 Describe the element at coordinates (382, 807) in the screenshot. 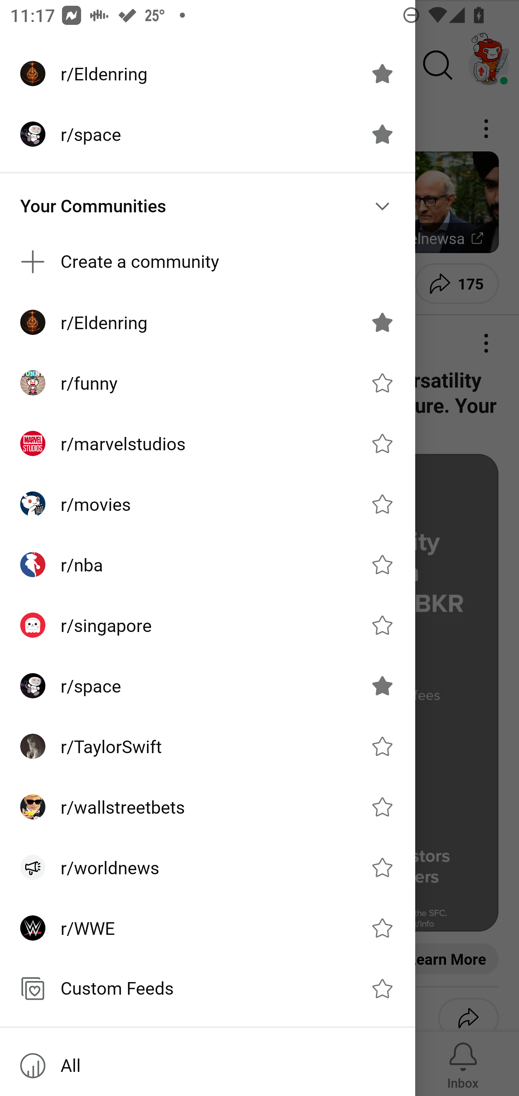

I see `Favorite r/wallstreetbets` at that location.